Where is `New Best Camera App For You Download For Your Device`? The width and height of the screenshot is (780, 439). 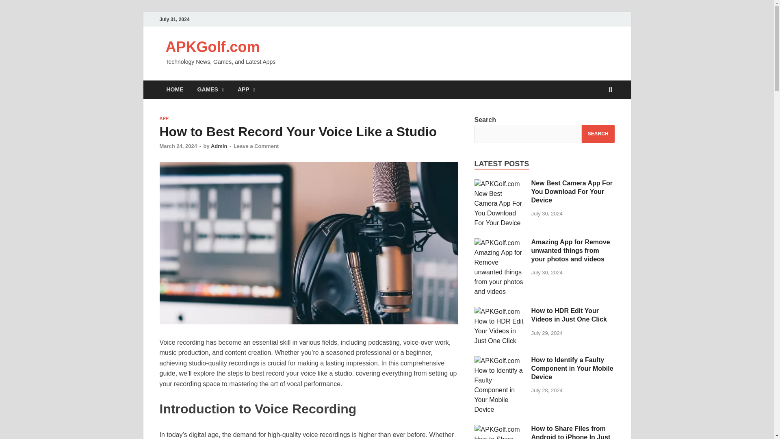 New Best Camera App For You Download For Your Device is located at coordinates (500, 184).